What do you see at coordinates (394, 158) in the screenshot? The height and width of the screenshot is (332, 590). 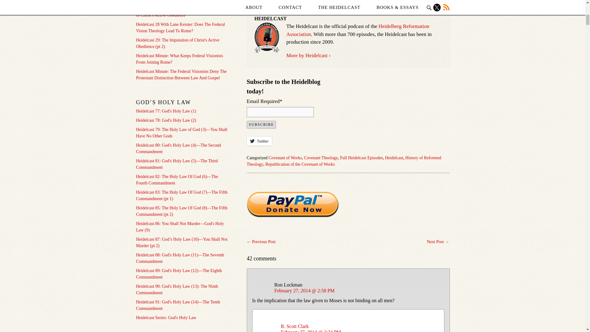 I see `Heidelcast` at bounding box center [394, 158].